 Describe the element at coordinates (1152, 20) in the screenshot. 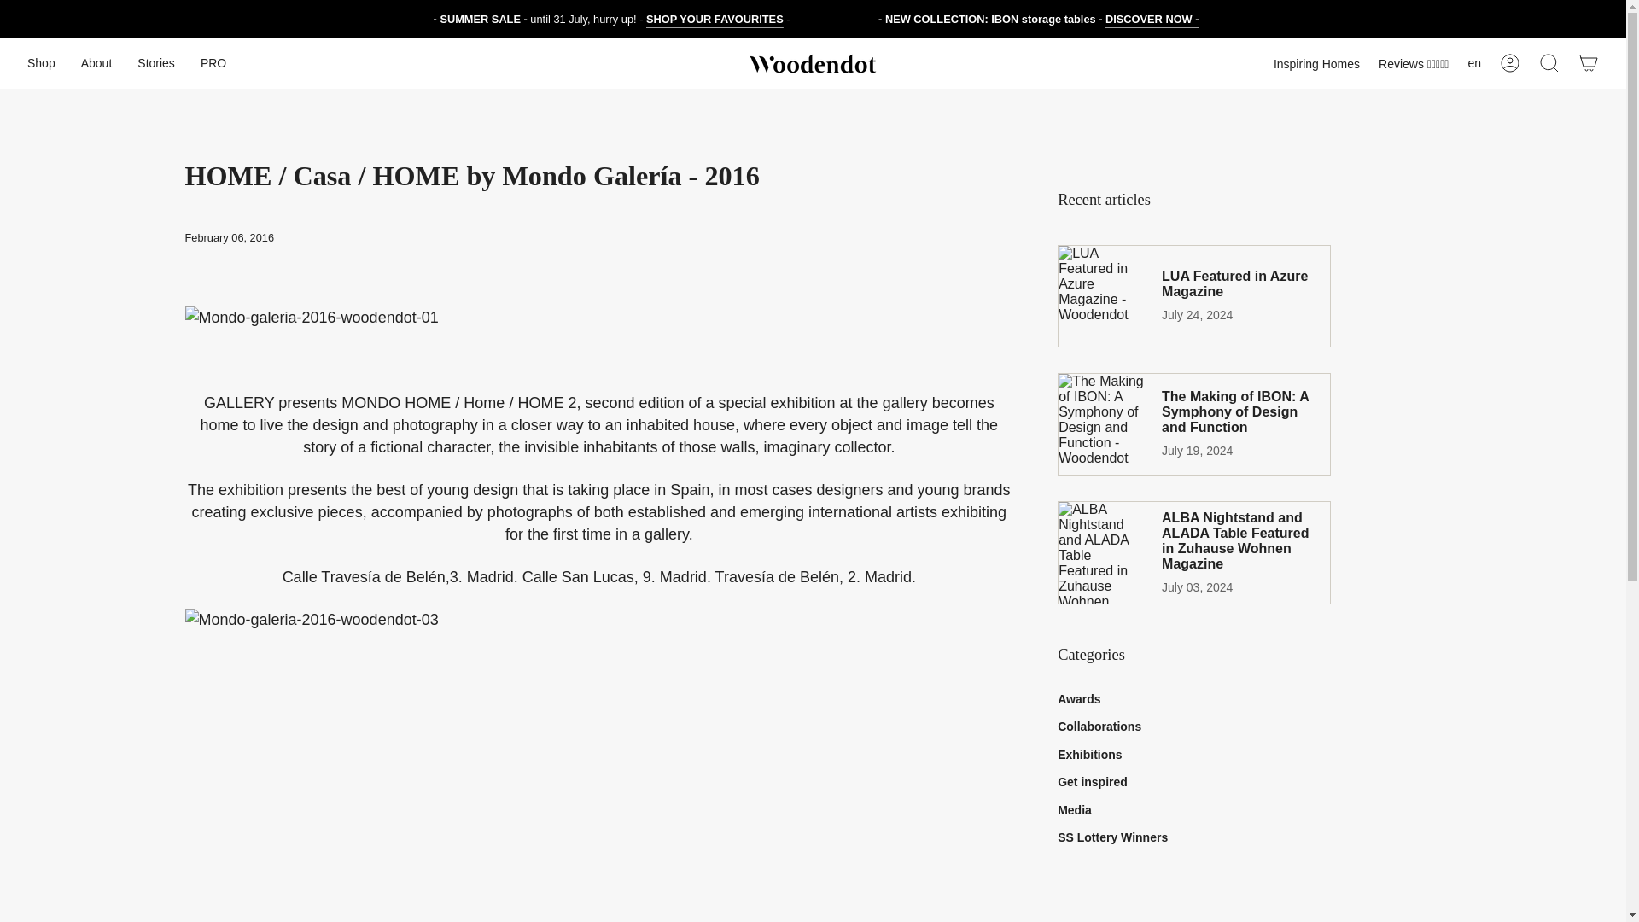

I see `DISCOVER NOW -` at that location.